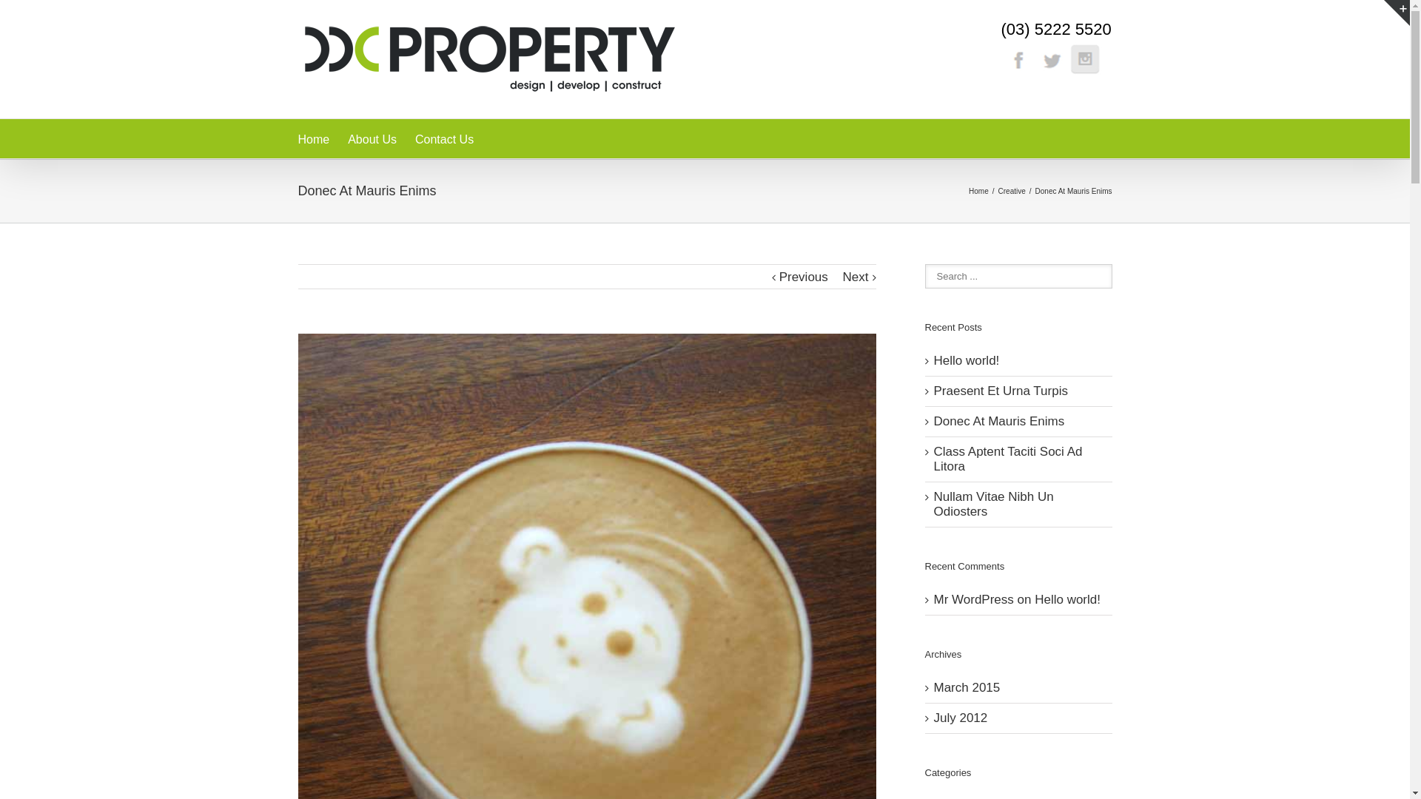 Image resolution: width=1421 pixels, height=799 pixels. What do you see at coordinates (1001, 391) in the screenshot?
I see `Praesent Et Urna Turpis` at bounding box center [1001, 391].